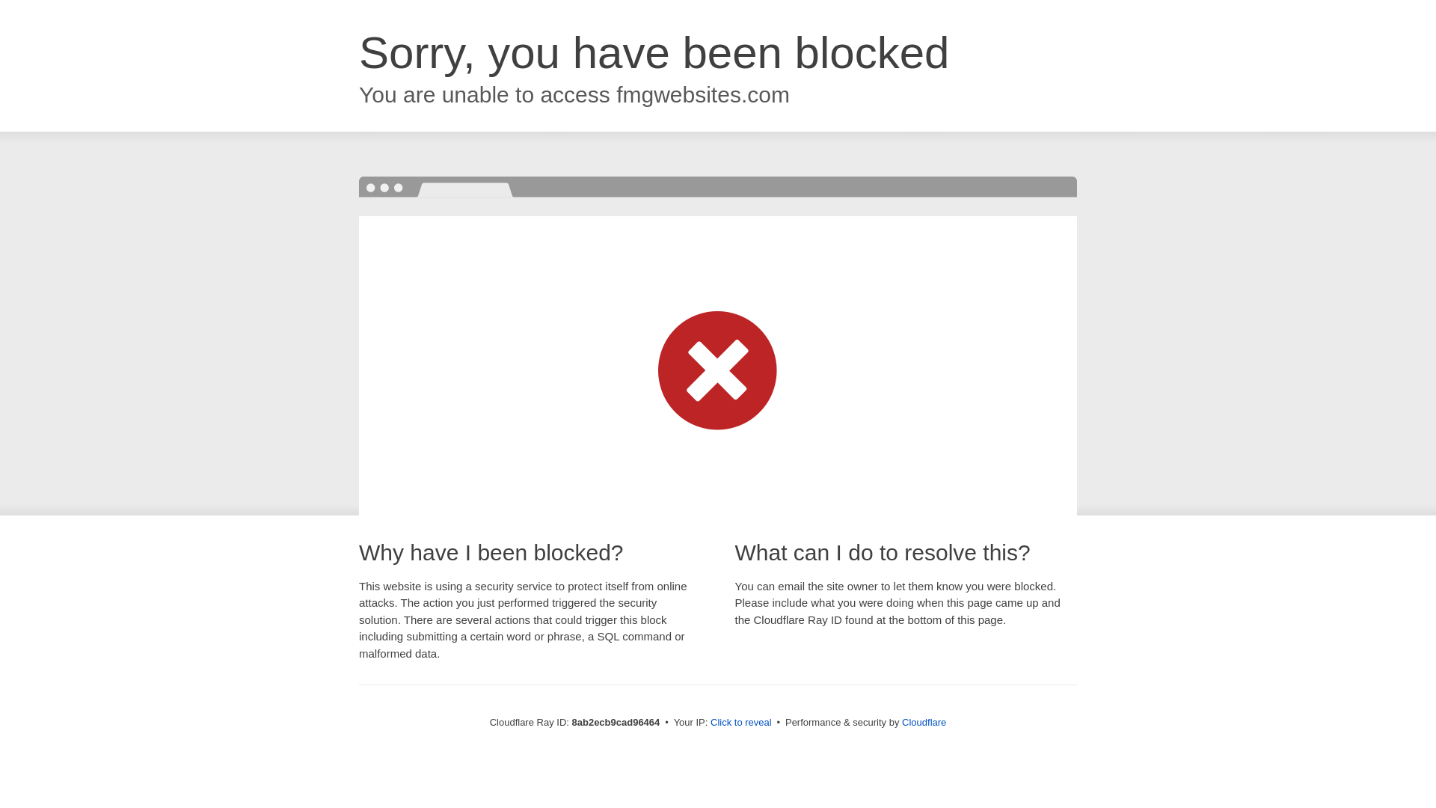 Image resolution: width=1436 pixels, height=808 pixels. What do you see at coordinates (741, 723) in the screenshot?
I see `Click to reveal` at bounding box center [741, 723].